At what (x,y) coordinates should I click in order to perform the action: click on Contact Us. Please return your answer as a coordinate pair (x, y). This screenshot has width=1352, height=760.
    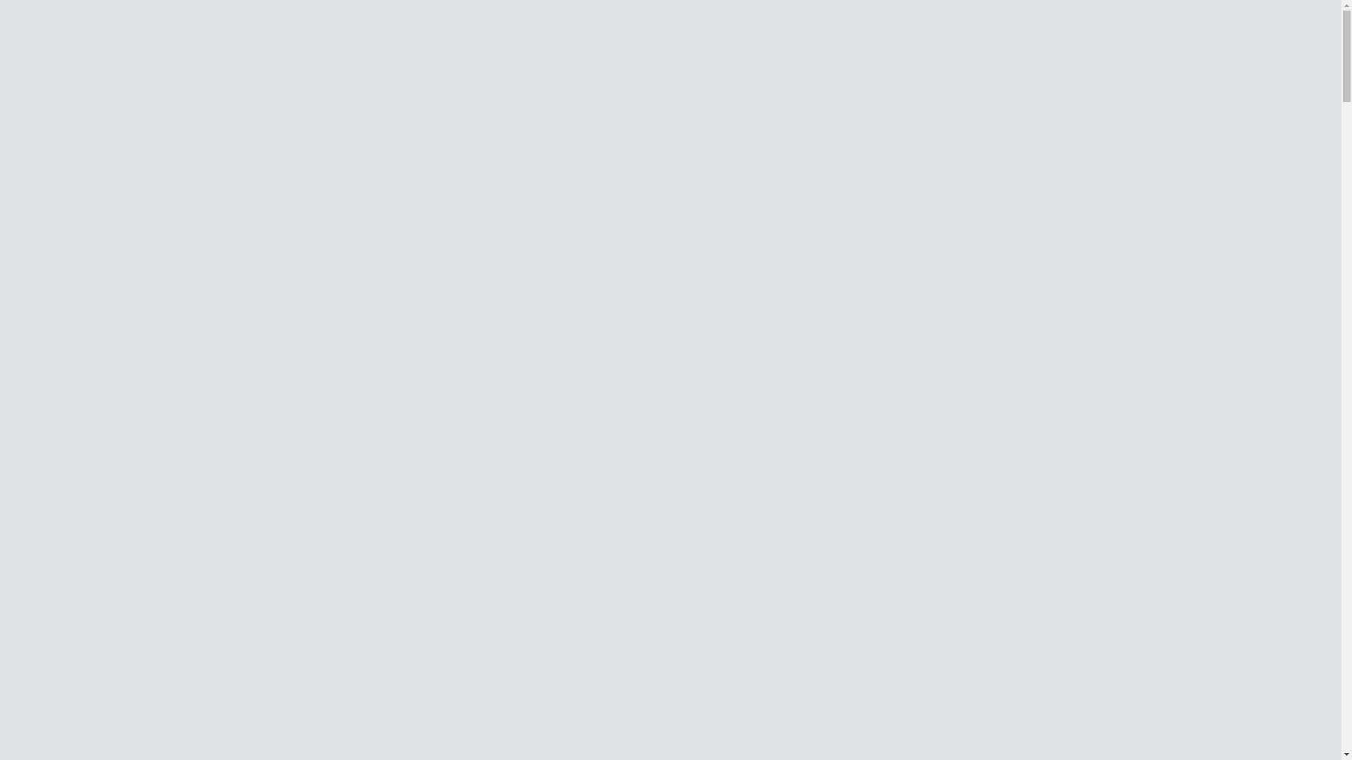
    Looking at the image, I should click on (59, 179).